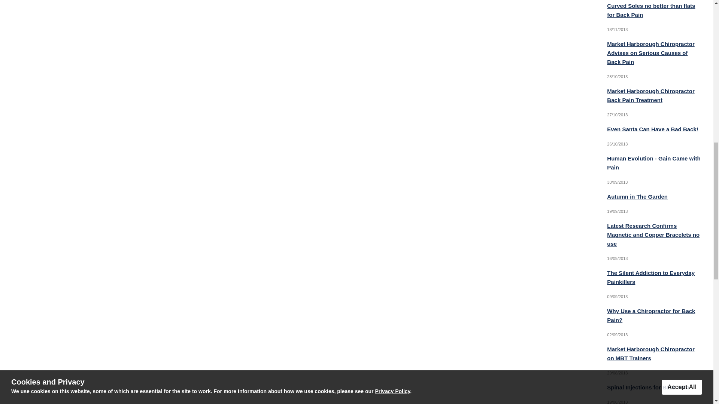 This screenshot has width=719, height=404. I want to click on Curved Soles no better than flats for Back Pain, so click(651, 10).